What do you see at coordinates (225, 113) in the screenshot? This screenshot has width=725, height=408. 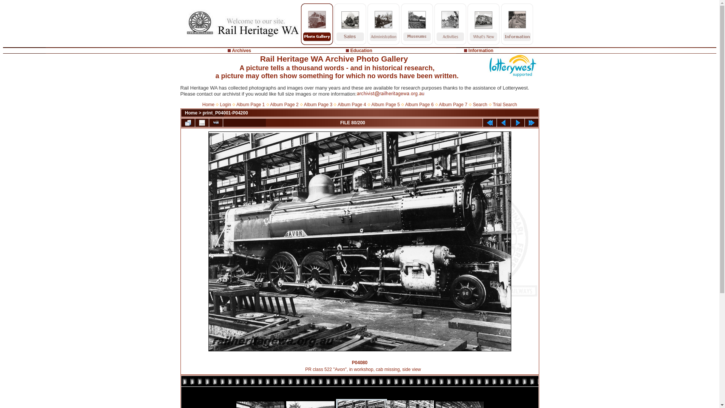 I see `print_P04001-P04200` at bounding box center [225, 113].